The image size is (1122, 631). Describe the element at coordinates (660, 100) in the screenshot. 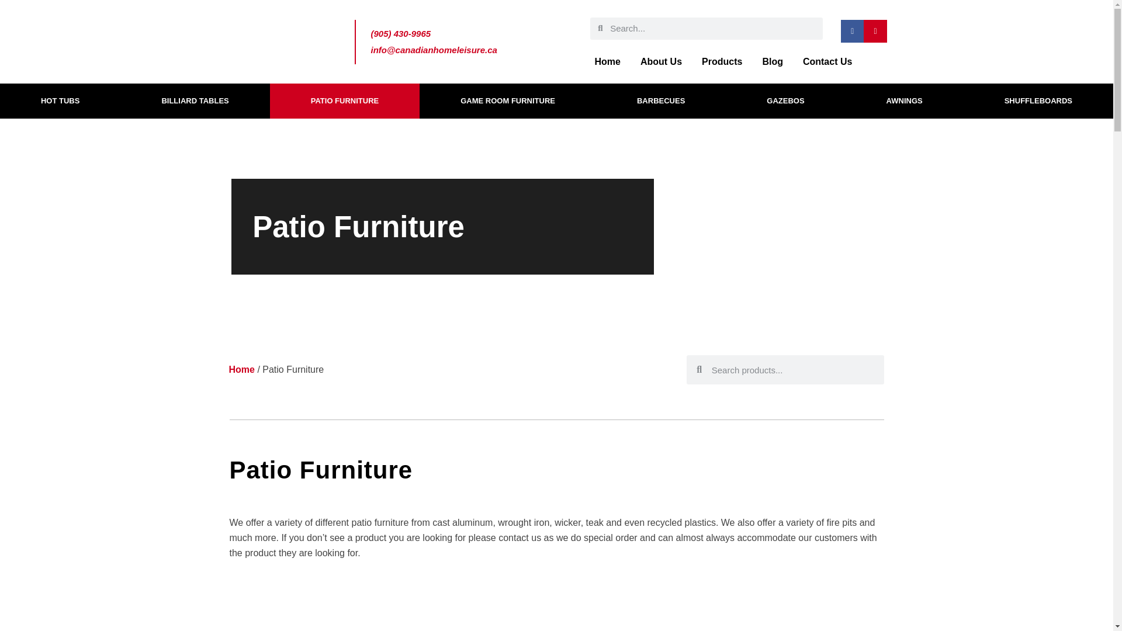

I see `BARBECUES` at that location.